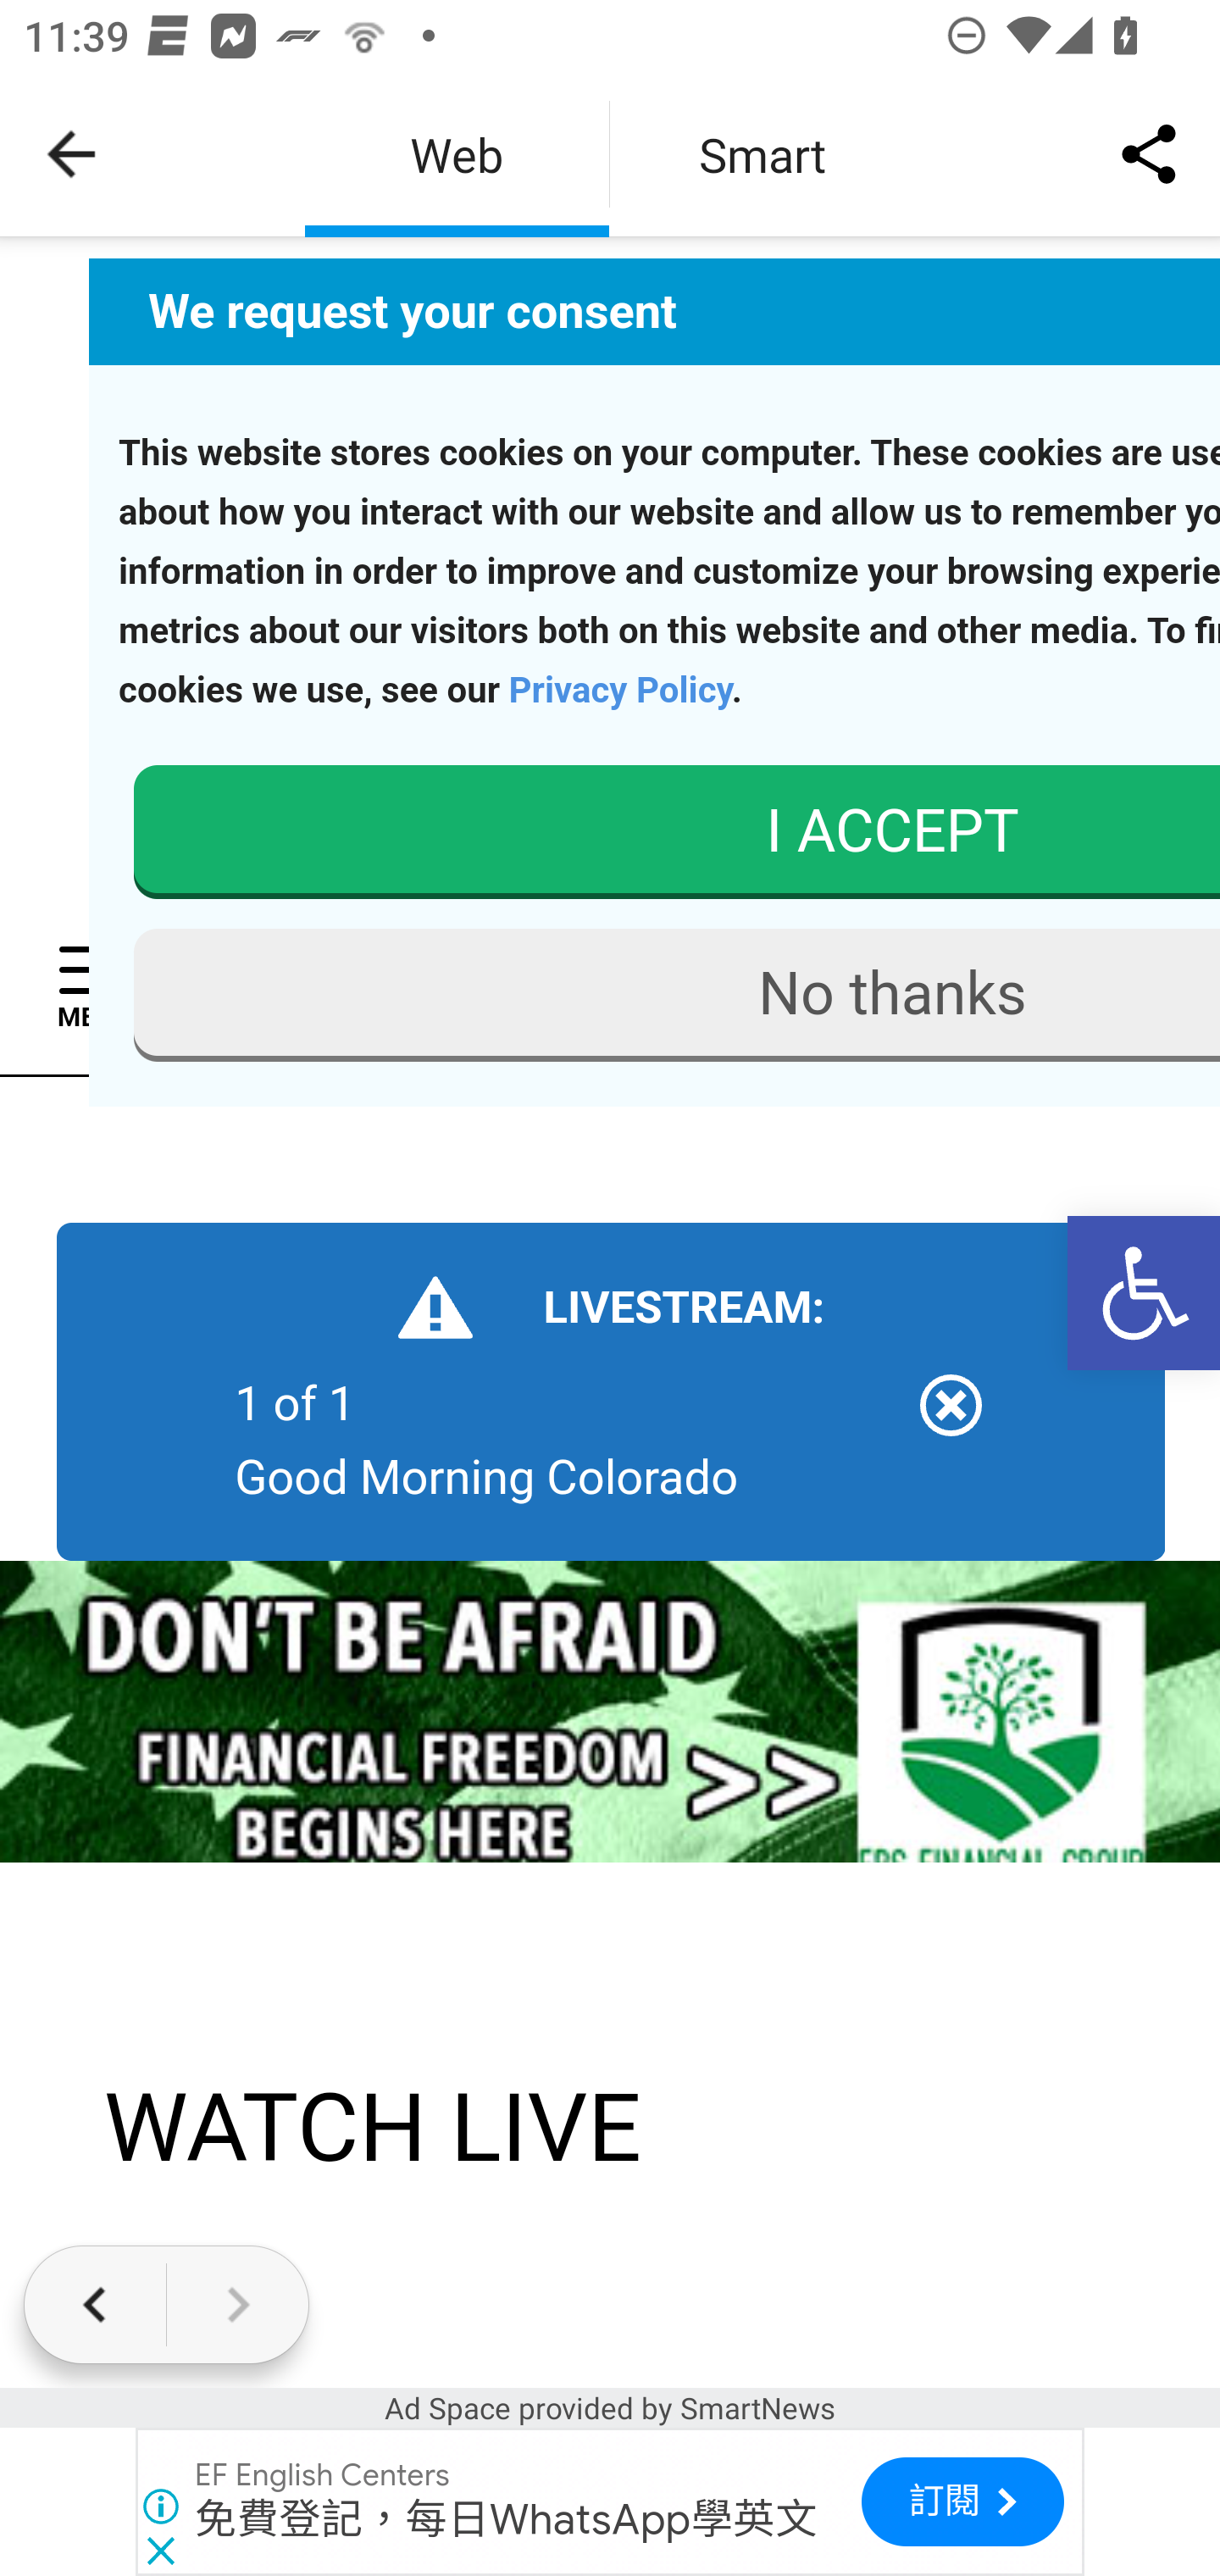 The width and height of the screenshot is (1220, 2576). What do you see at coordinates (675, 993) in the screenshot?
I see `No thanks` at bounding box center [675, 993].